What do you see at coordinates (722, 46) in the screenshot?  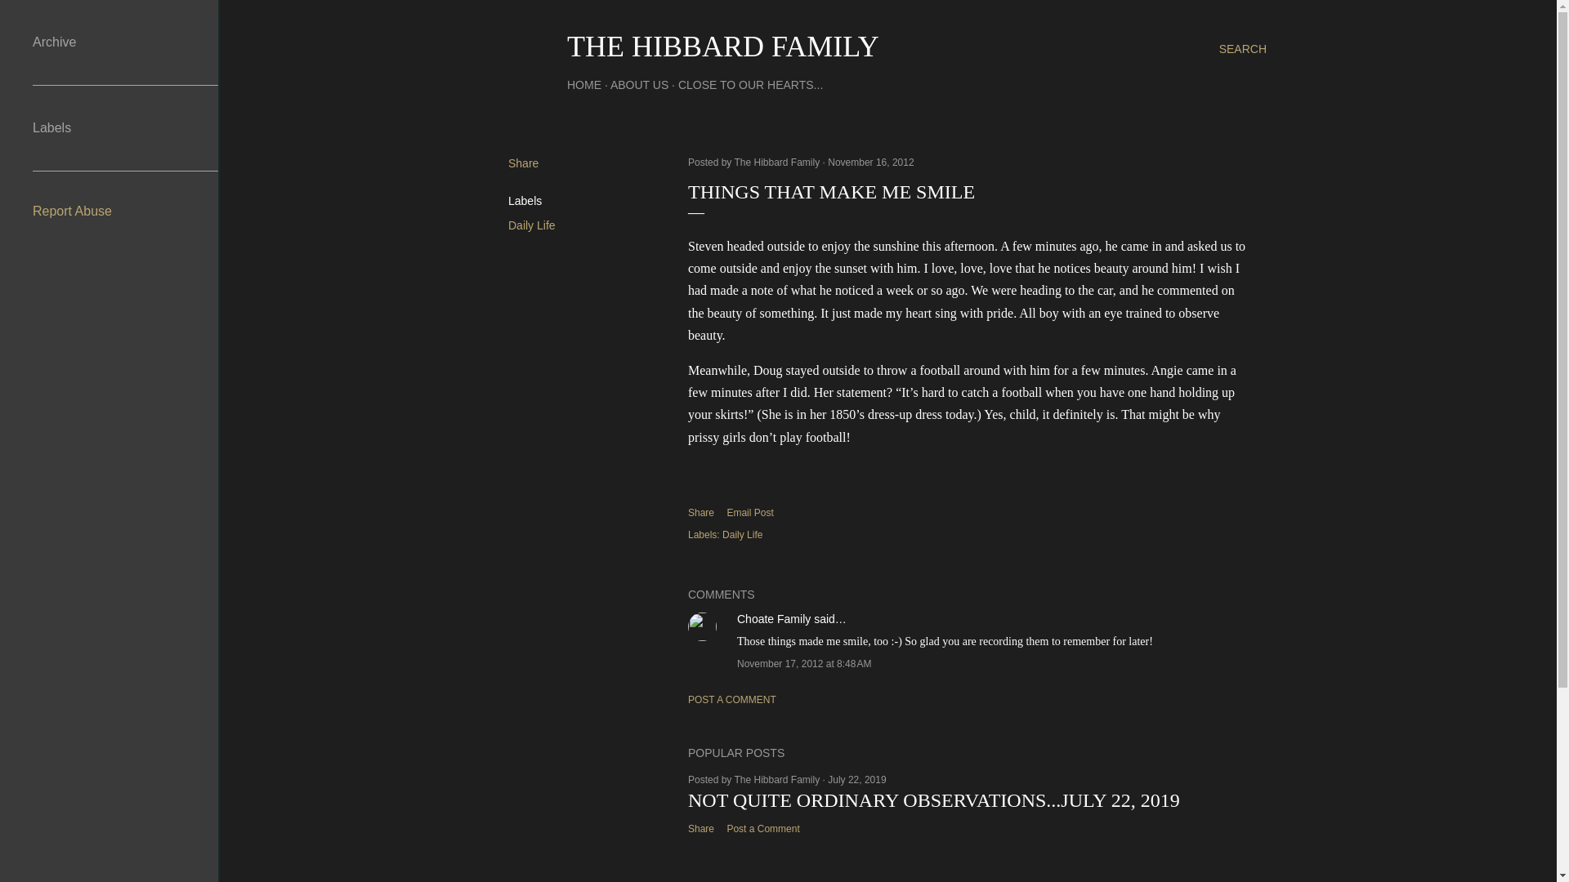 I see `THE HIBBARD FAMILY` at bounding box center [722, 46].